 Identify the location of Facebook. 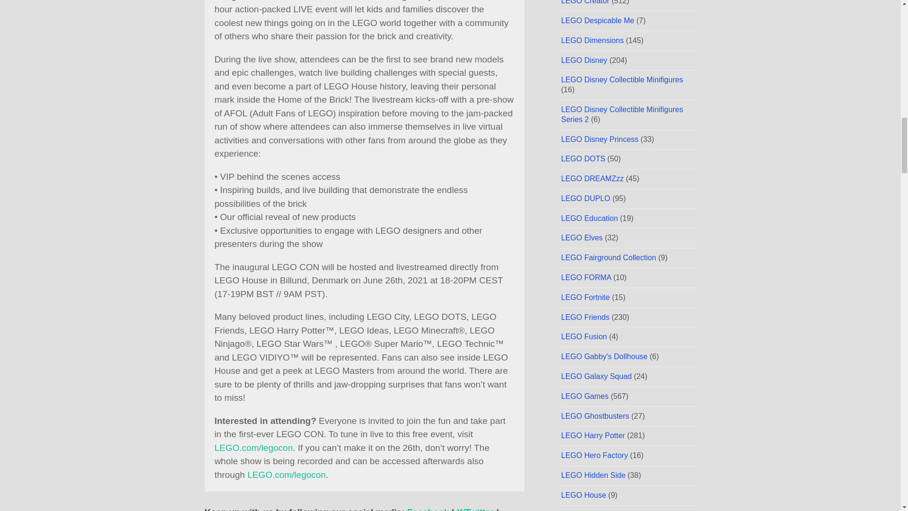
(428, 509).